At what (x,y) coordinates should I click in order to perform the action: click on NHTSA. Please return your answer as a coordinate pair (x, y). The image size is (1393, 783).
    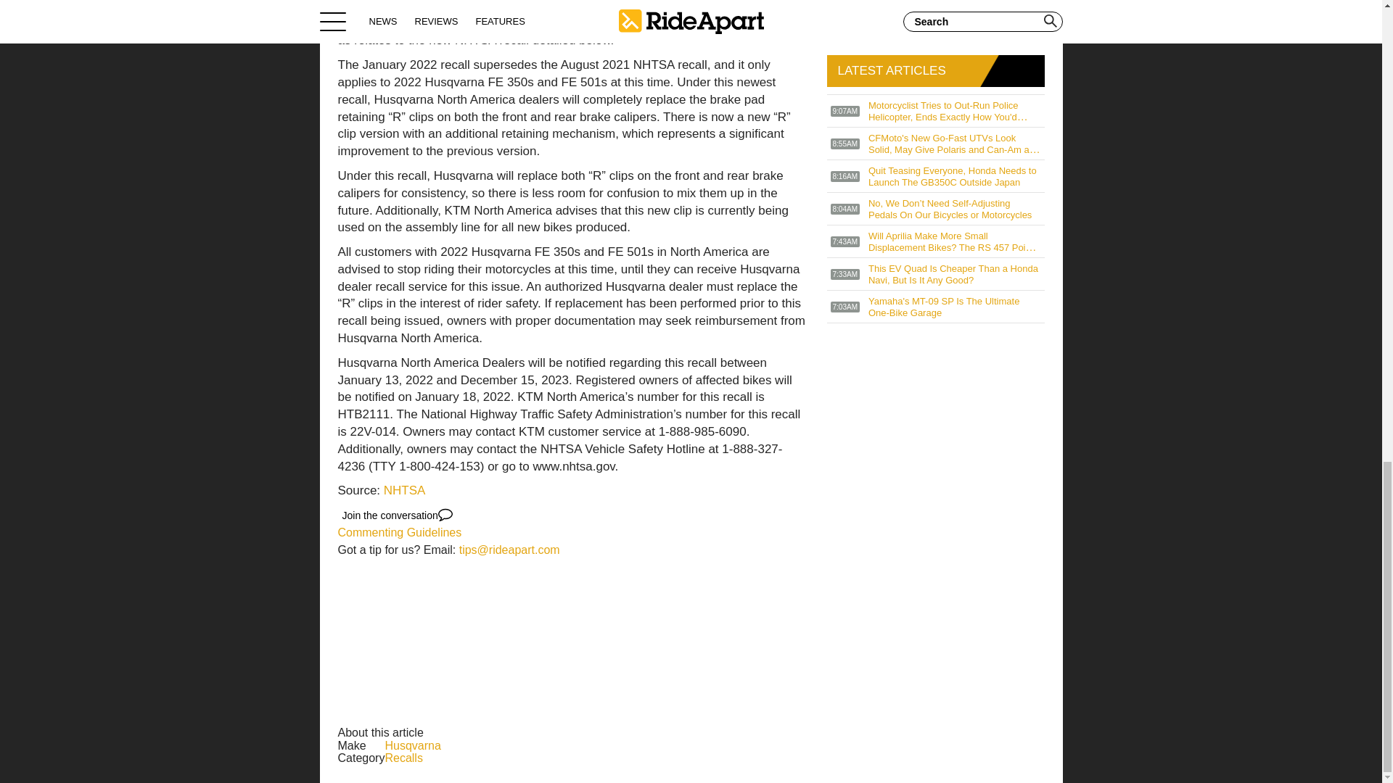
    Looking at the image, I should click on (405, 490).